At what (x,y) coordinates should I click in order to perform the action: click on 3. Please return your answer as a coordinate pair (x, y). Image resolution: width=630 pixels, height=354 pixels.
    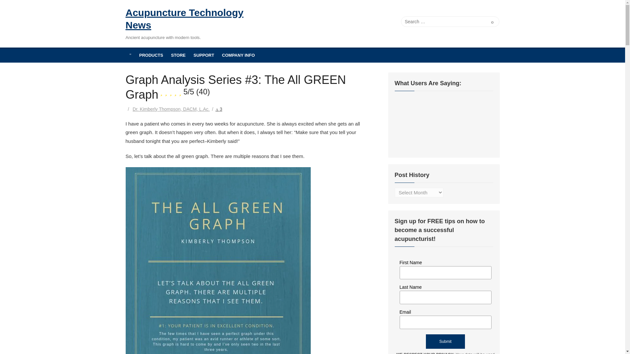
    Looking at the image, I should click on (219, 109).